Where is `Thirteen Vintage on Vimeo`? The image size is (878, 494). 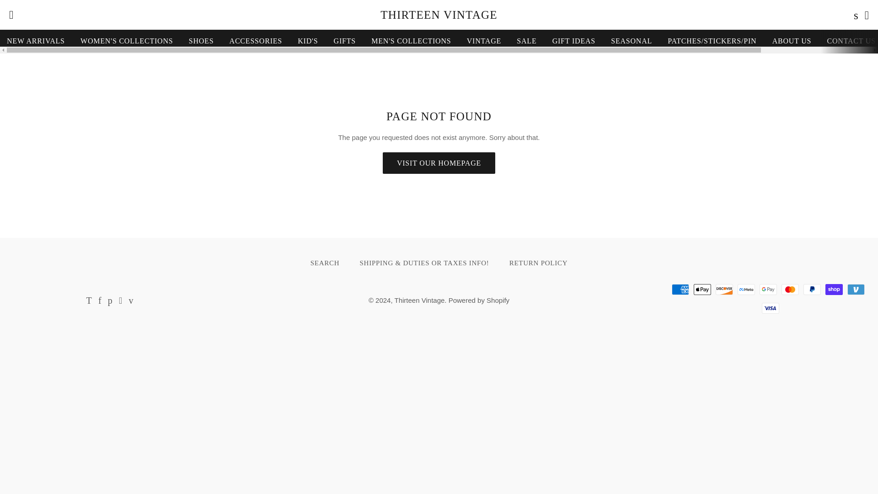 Thirteen Vintage on Vimeo is located at coordinates (131, 301).